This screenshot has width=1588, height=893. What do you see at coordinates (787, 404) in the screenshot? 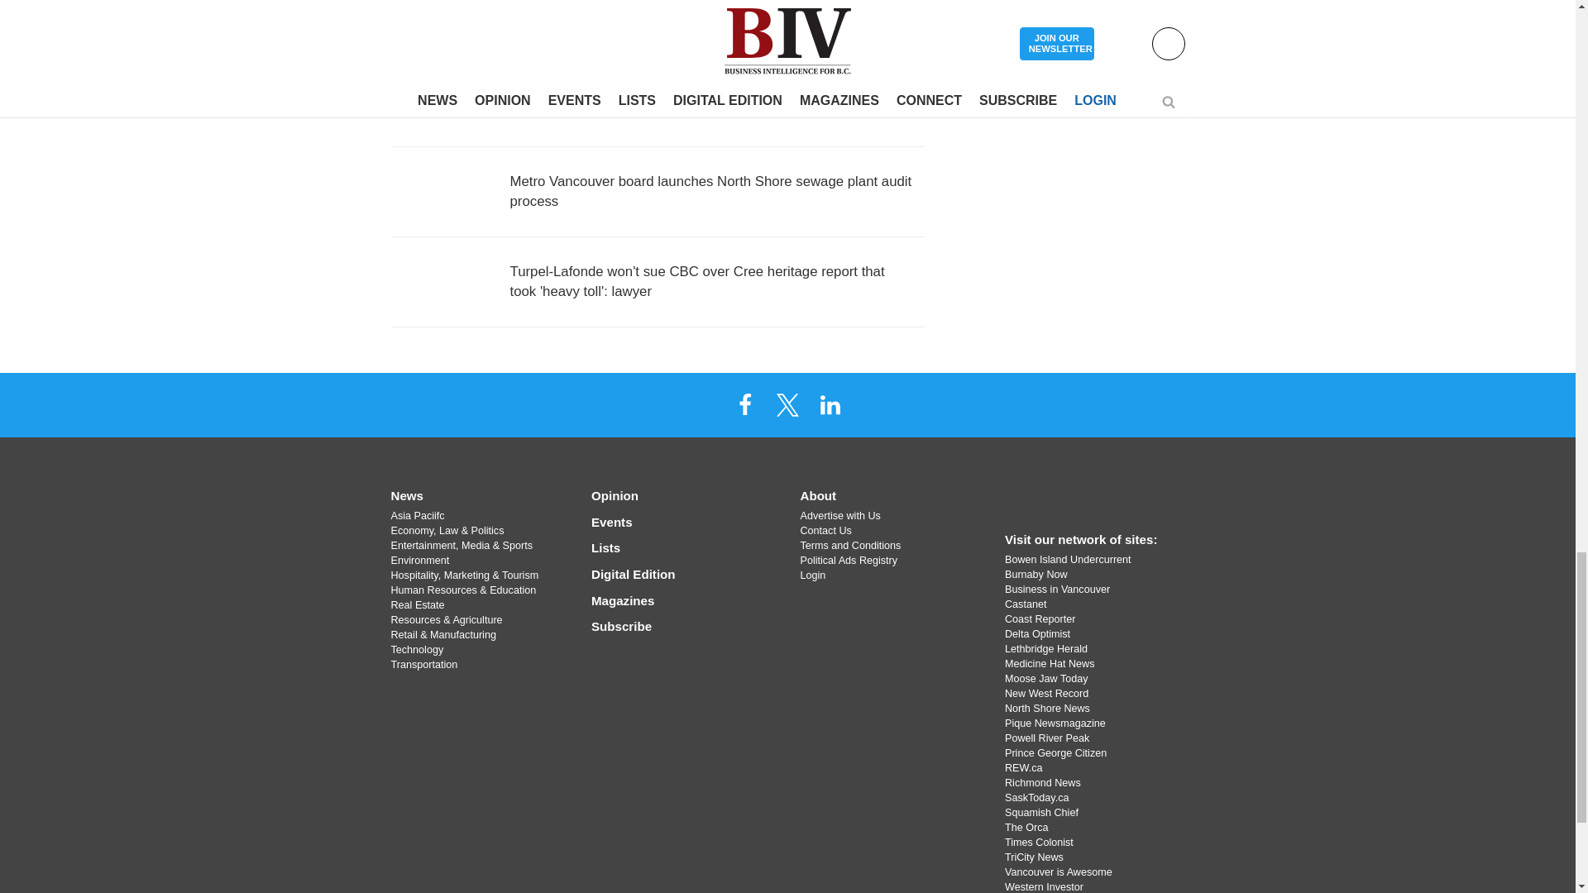
I see `X` at bounding box center [787, 404].